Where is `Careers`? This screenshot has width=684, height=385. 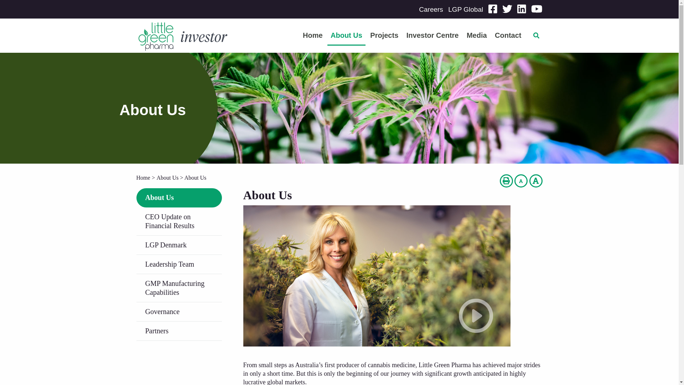 Careers is located at coordinates (431, 9).